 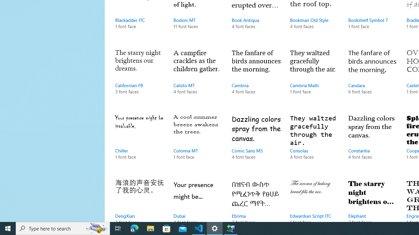 I want to click on Calisto MT, 4 font faces, so click(x=198, y=78).